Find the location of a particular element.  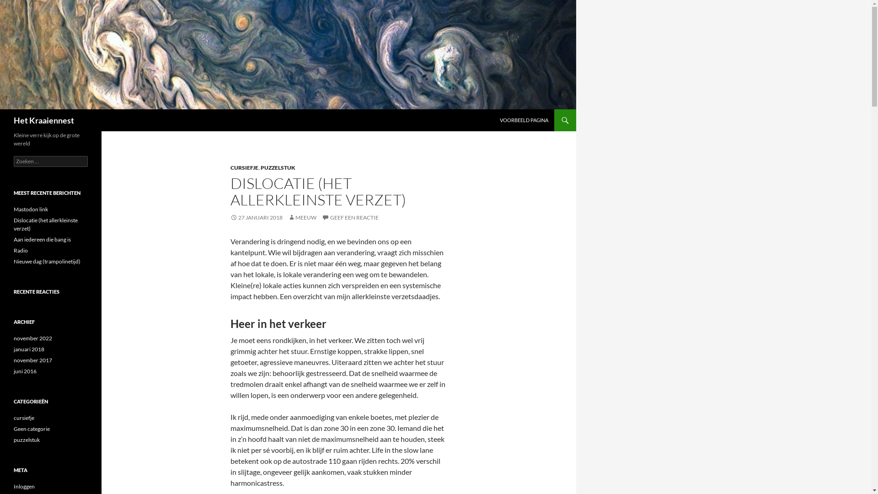

januari 2018 is located at coordinates (29, 349).